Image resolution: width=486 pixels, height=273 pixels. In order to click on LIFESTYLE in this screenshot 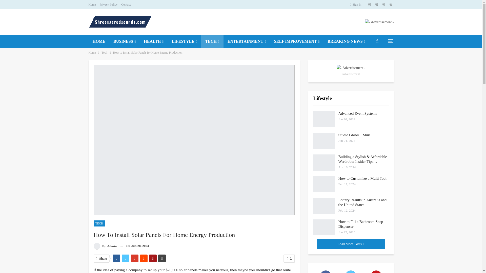, I will do `click(184, 41)`.